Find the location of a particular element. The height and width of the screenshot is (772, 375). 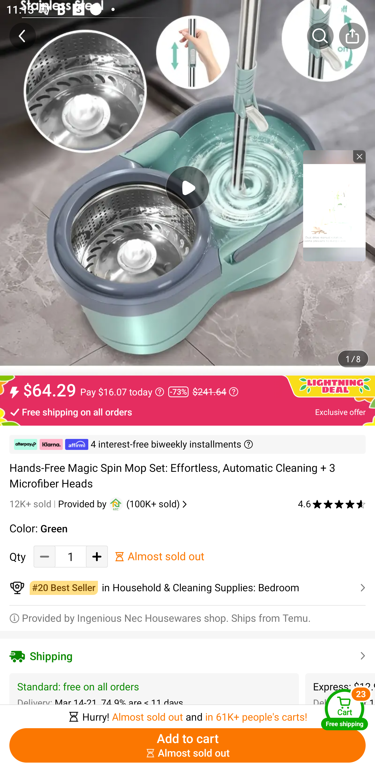

￼￼in Household & Cleaning Supplies: Bedroom is located at coordinates (187, 588).